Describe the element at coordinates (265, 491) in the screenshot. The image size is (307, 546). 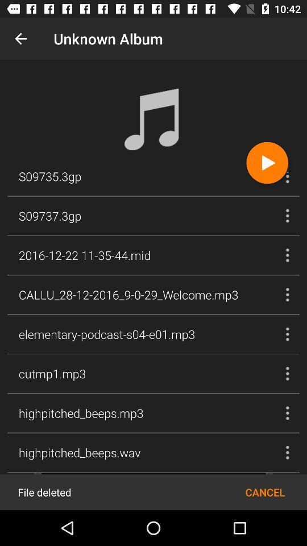
I see `click icon next to file deleted icon` at that location.